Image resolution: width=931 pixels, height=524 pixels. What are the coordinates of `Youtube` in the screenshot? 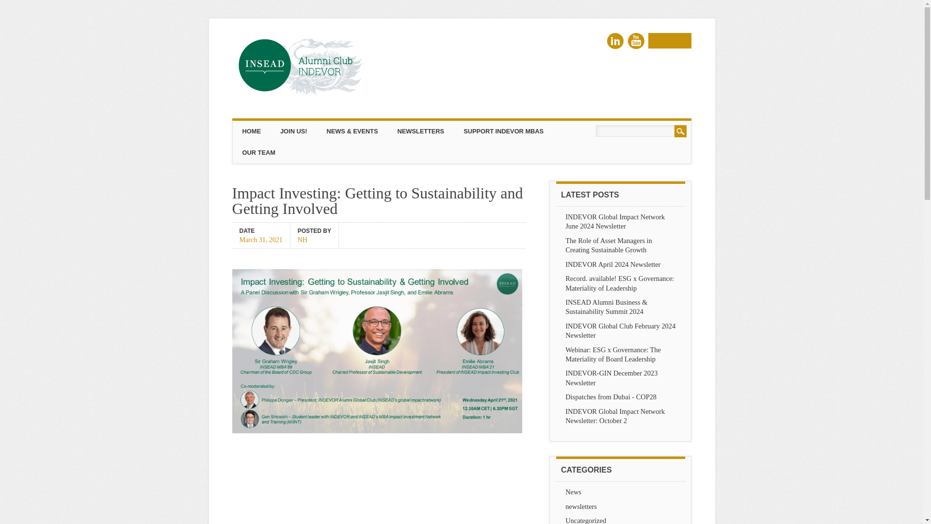 It's located at (636, 41).